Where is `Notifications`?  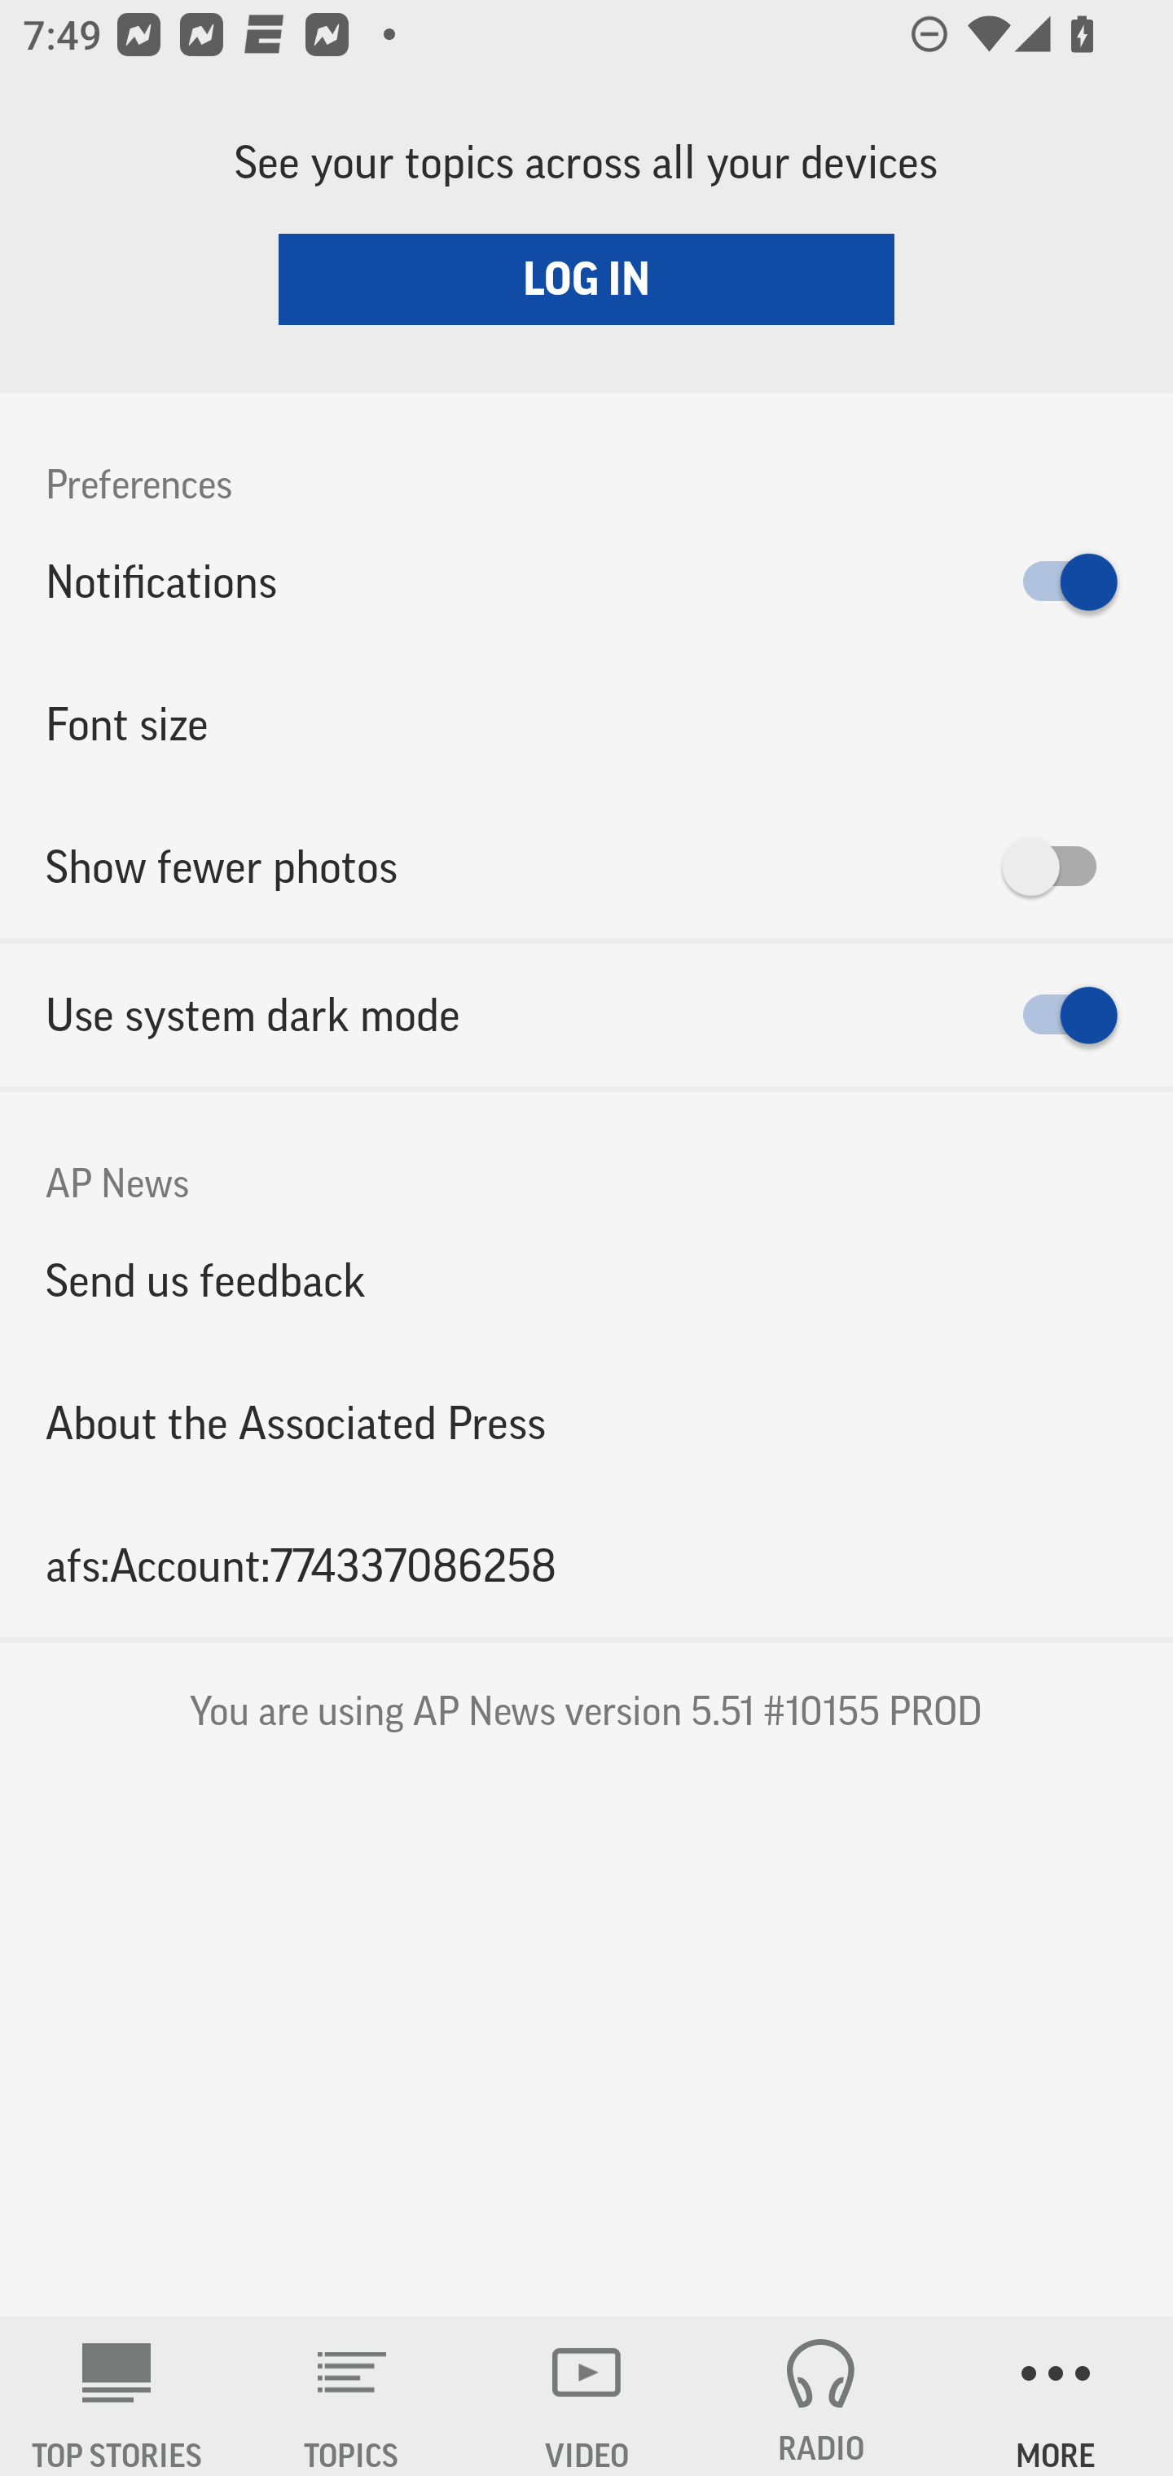
Notifications is located at coordinates (586, 582).